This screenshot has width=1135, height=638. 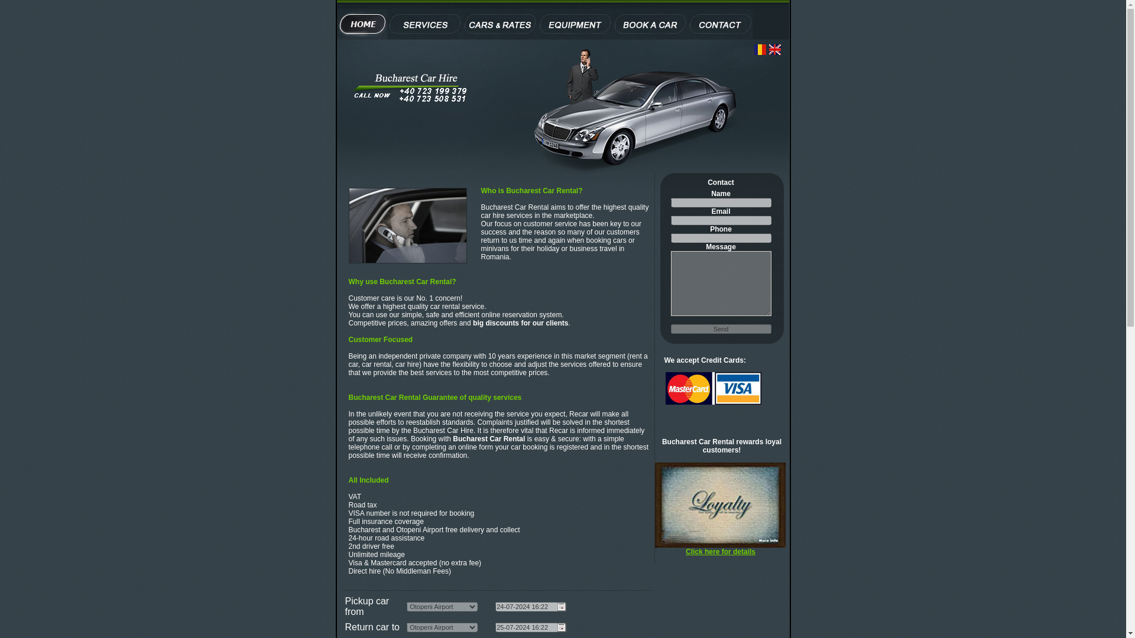 What do you see at coordinates (562, 606) in the screenshot?
I see `Open calendar` at bounding box center [562, 606].